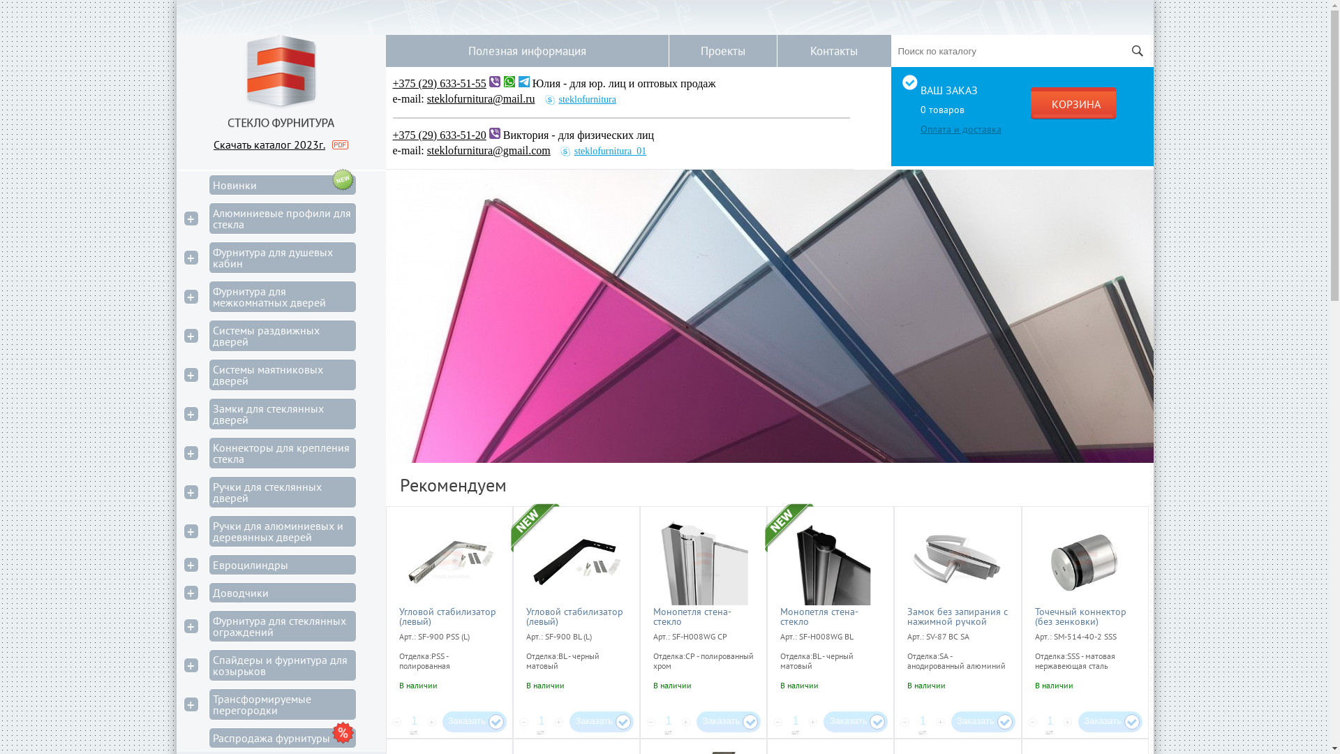 The image size is (1340, 754). I want to click on steklofurnitura, so click(581, 99).